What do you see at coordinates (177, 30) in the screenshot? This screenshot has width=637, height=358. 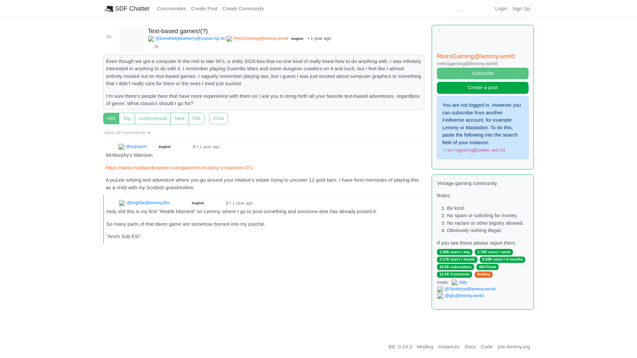 I see `Comments` at bounding box center [177, 30].